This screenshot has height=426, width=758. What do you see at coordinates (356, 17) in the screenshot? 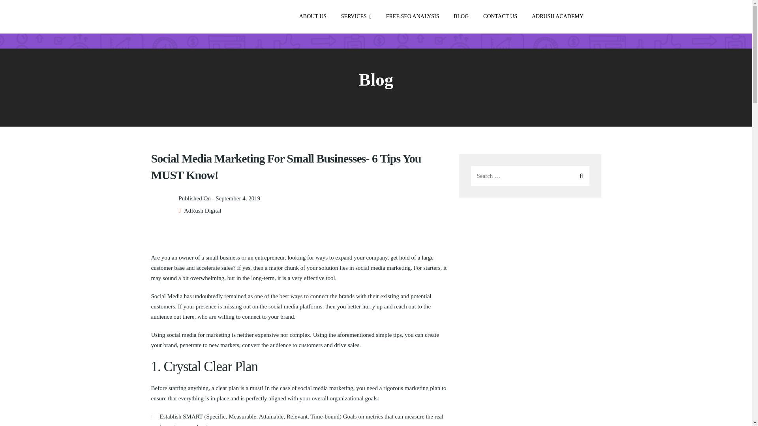
I see `SERVICES` at bounding box center [356, 17].